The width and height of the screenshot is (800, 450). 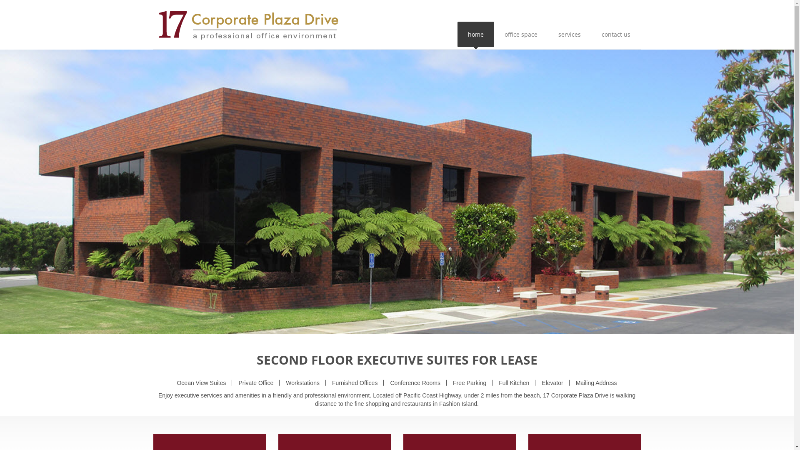 I want to click on SECOND FLOOR EXECUTIVE SUITES FOR LEASE, so click(x=397, y=360).